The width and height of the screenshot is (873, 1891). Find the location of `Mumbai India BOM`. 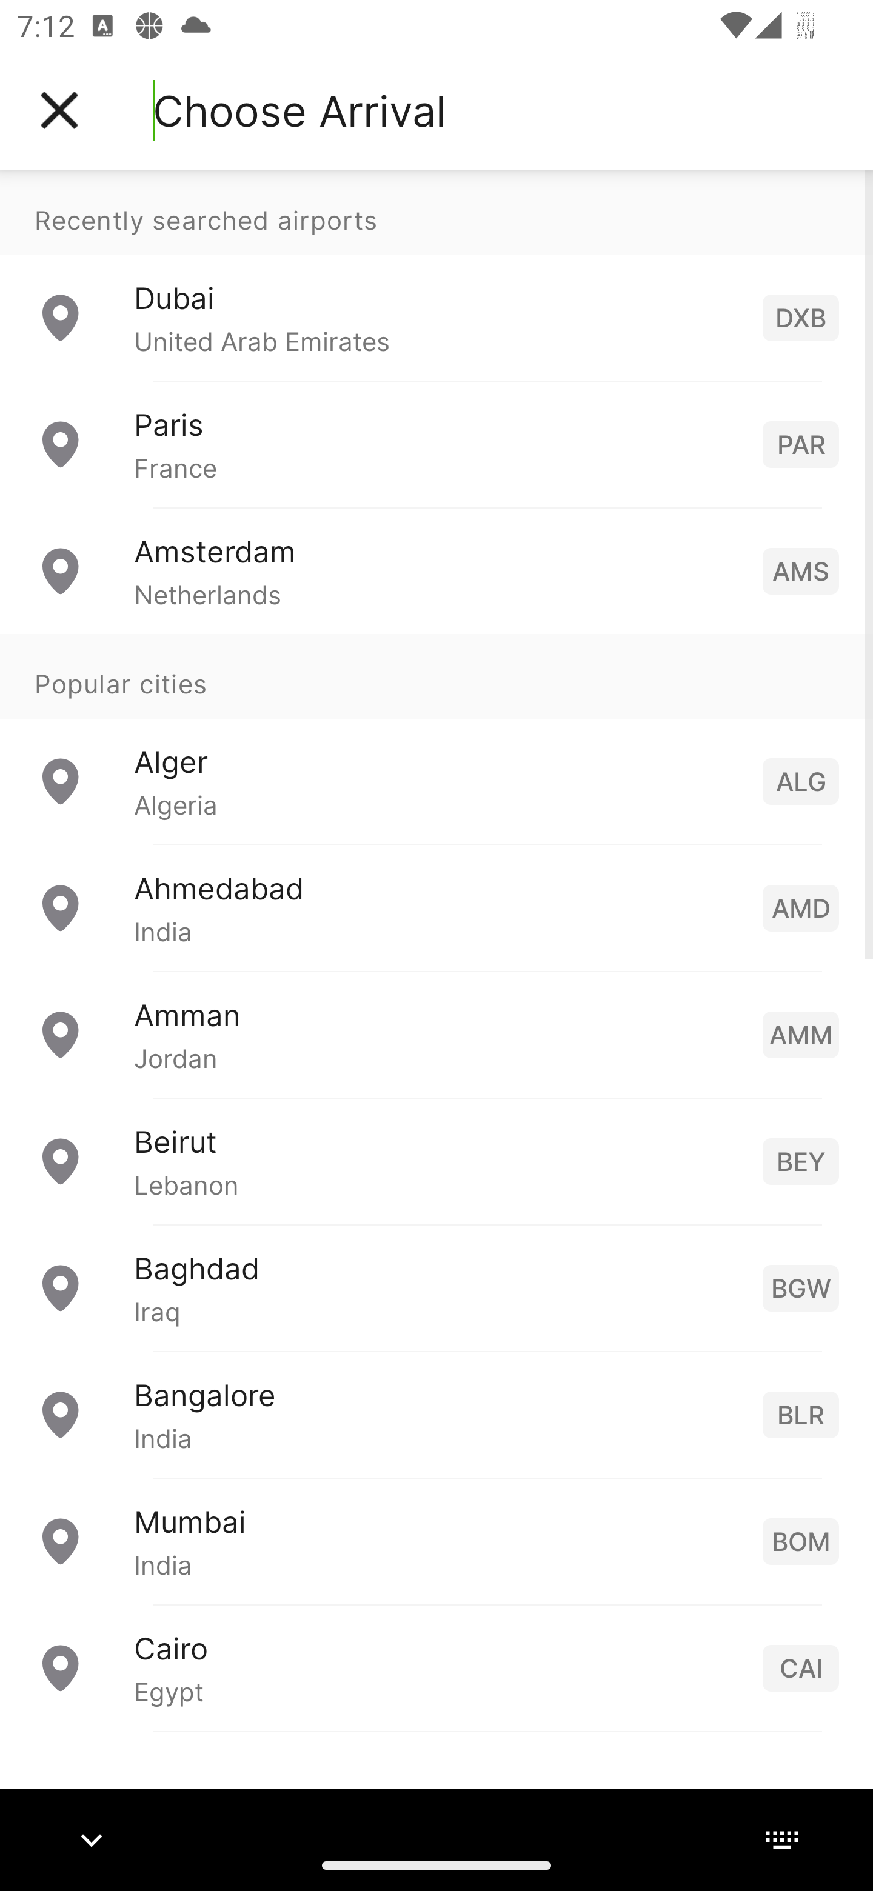

Mumbai India BOM is located at coordinates (436, 1539).